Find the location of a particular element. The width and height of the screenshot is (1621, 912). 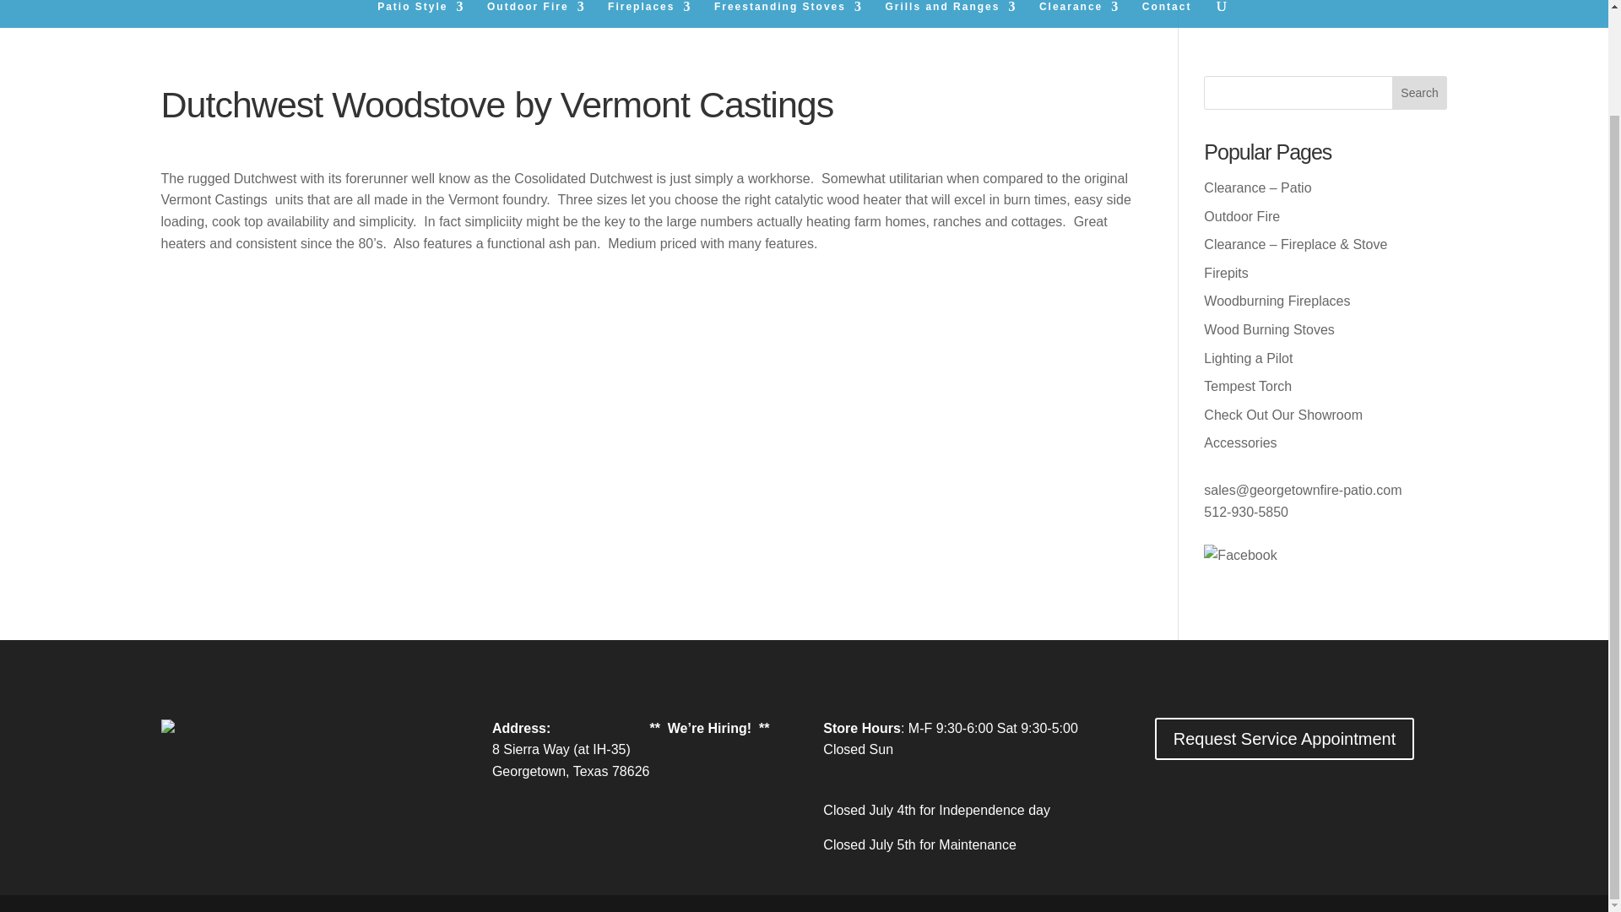

Contact is located at coordinates (1167, 14).